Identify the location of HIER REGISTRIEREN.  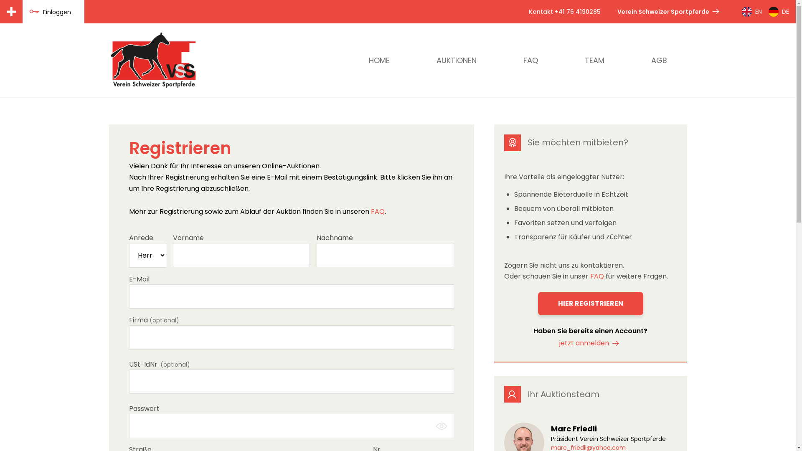
(591, 304).